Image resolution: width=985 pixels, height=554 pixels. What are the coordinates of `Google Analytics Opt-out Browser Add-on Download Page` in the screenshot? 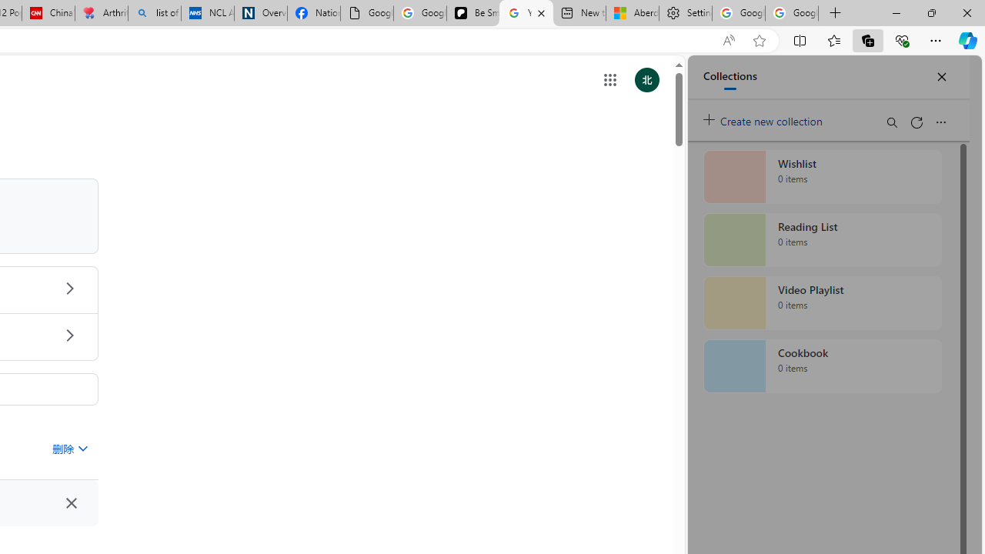 It's located at (366, 14).